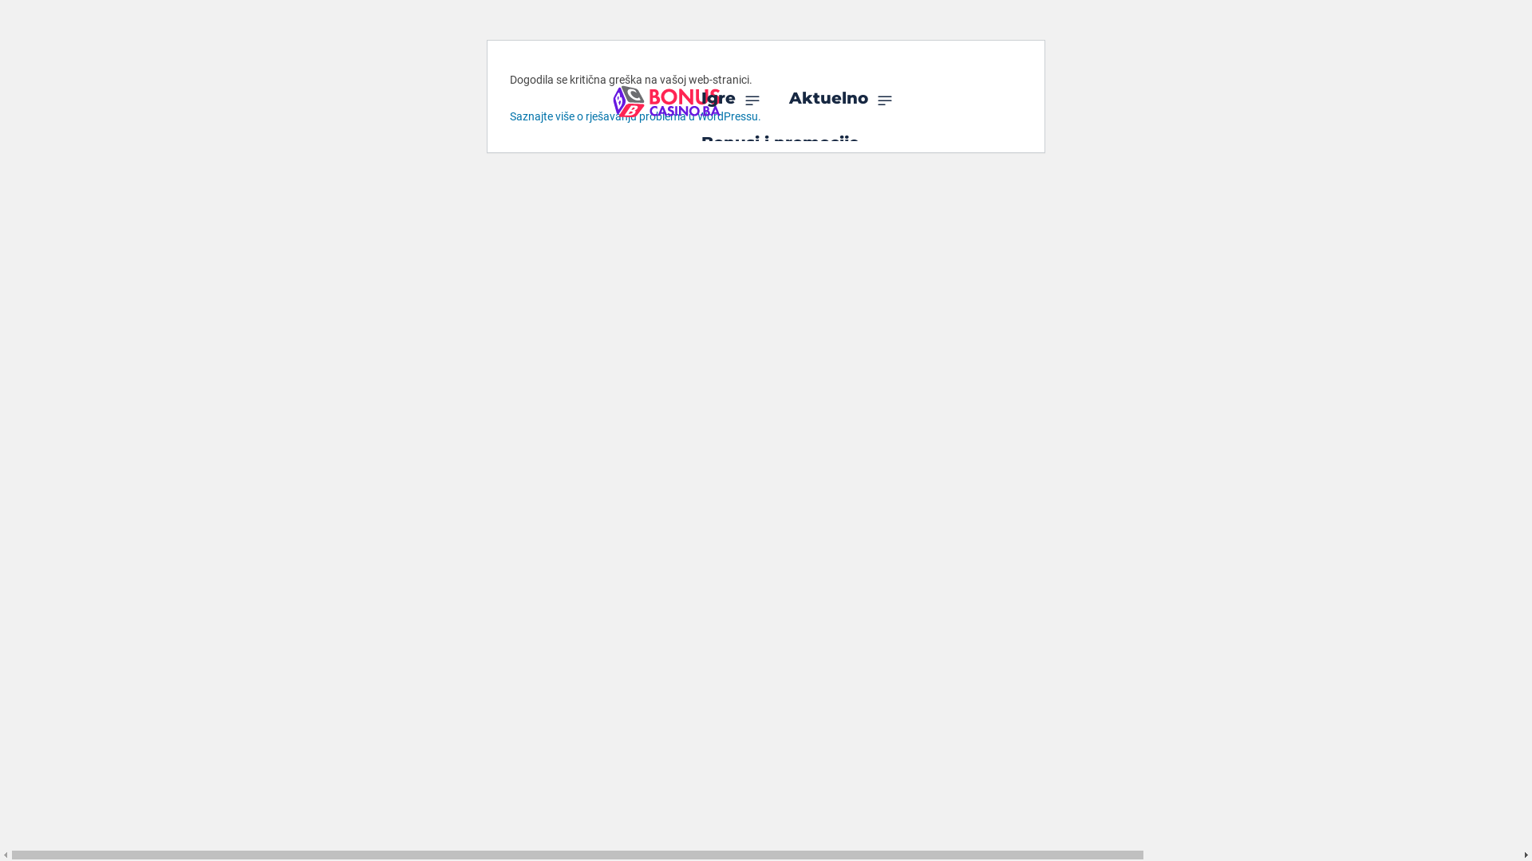  I want to click on Igre, so click(731, 98).